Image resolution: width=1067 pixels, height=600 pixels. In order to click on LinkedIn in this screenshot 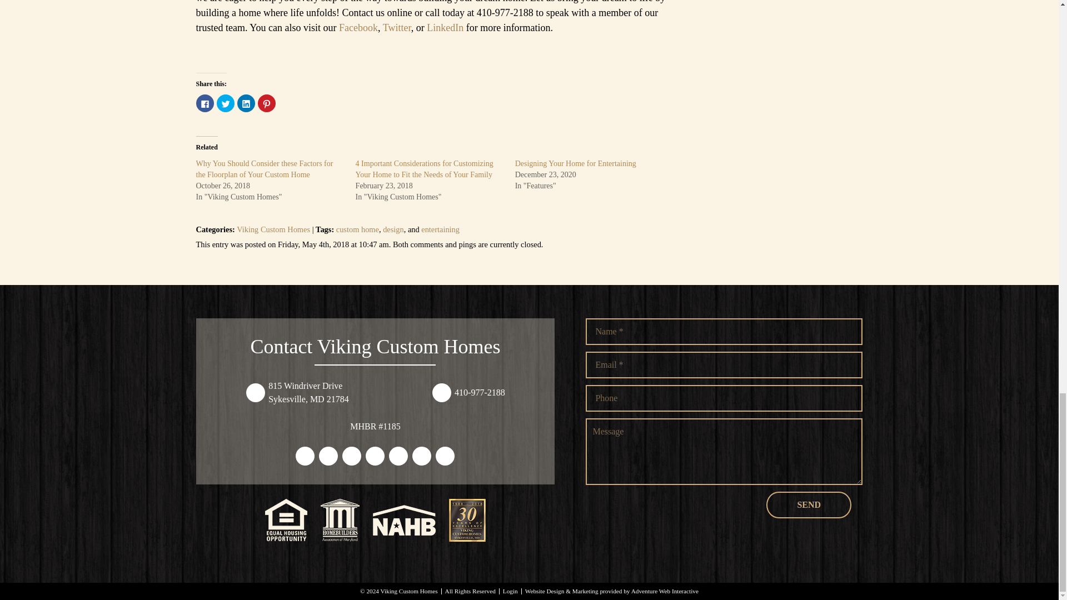, I will do `click(445, 28)`.